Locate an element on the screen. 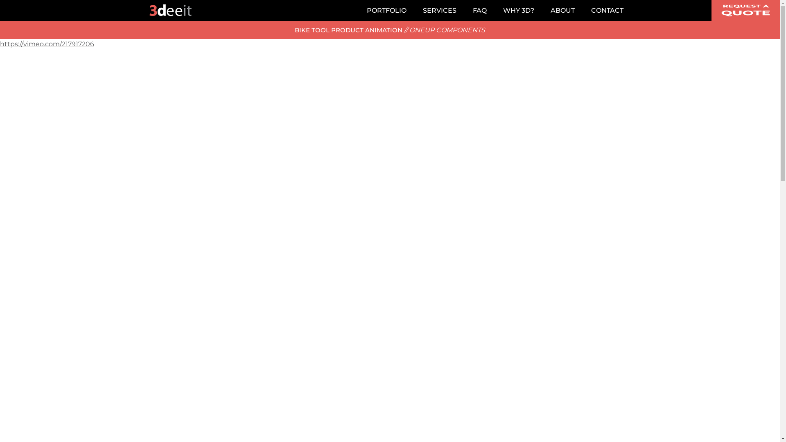 Image resolution: width=786 pixels, height=442 pixels. https://vimeo.com/217917206 is located at coordinates (47, 44).